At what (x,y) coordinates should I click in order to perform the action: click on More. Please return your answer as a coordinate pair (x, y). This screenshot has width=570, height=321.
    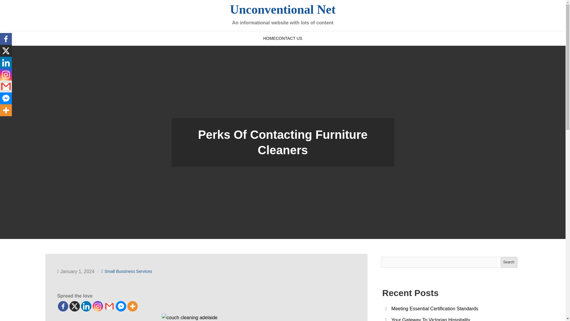
    Looking at the image, I should click on (132, 306).